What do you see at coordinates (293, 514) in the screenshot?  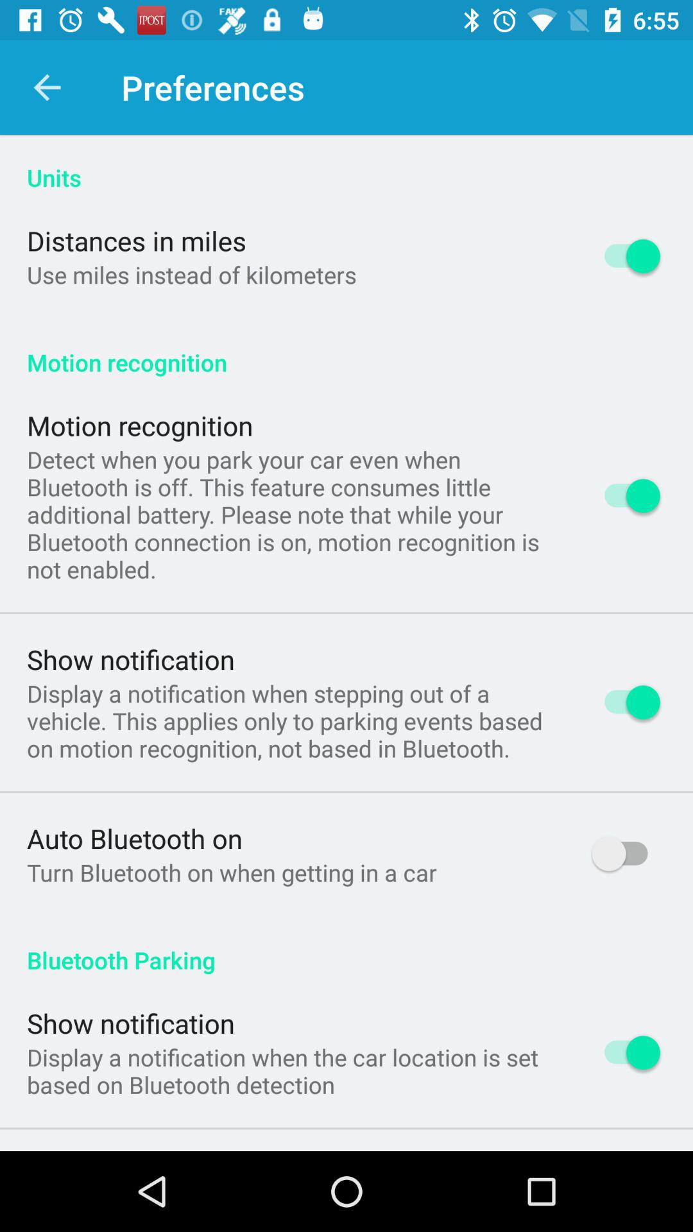 I see `select app below motion recognition icon` at bounding box center [293, 514].